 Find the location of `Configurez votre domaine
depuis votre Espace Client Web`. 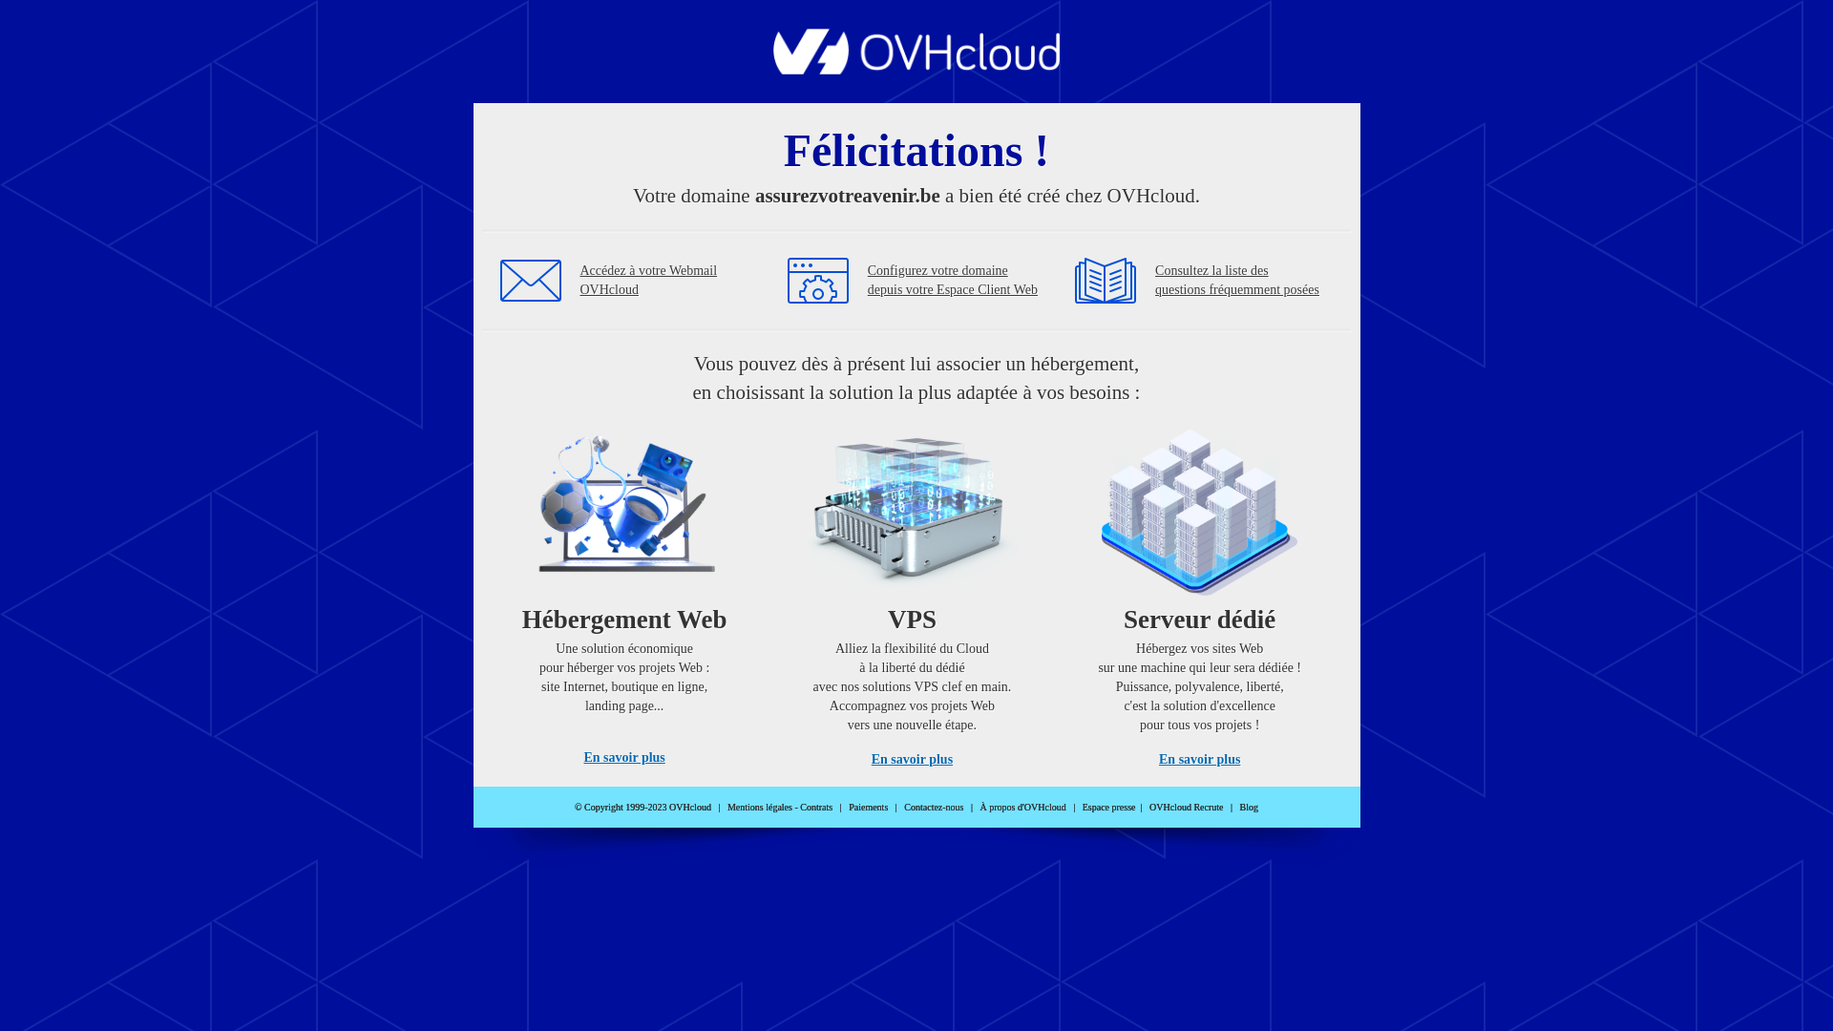

Configurez votre domaine
depuis votre Espace Client Web is located at coordinates (953, 281).